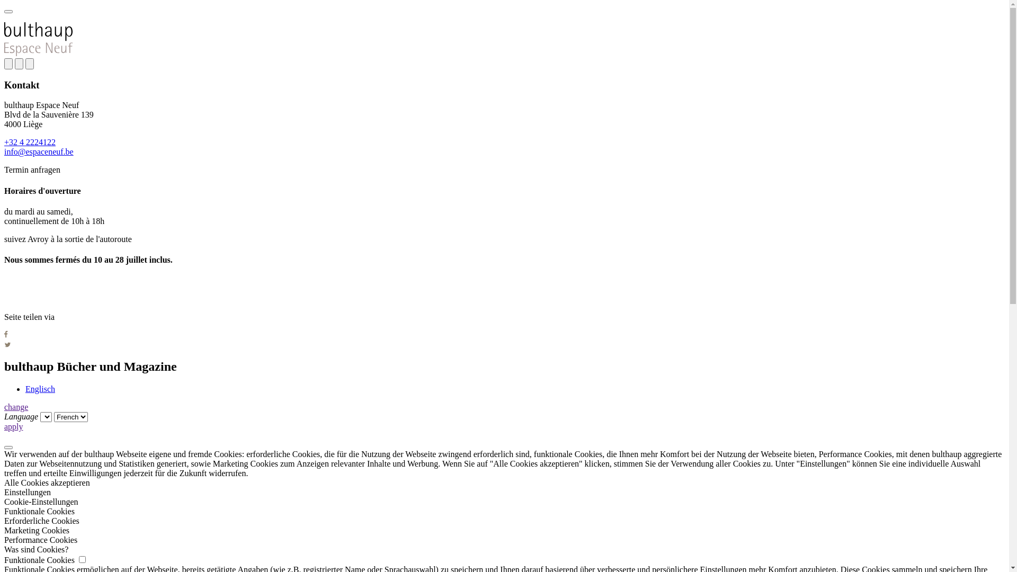 Image resolution: width=1017 pixels, height=572 pixels. What do you see at coordinates (6, 335) in the screenshot?
I see `Auf Facebook teilen` at bounding box center [6, 335].